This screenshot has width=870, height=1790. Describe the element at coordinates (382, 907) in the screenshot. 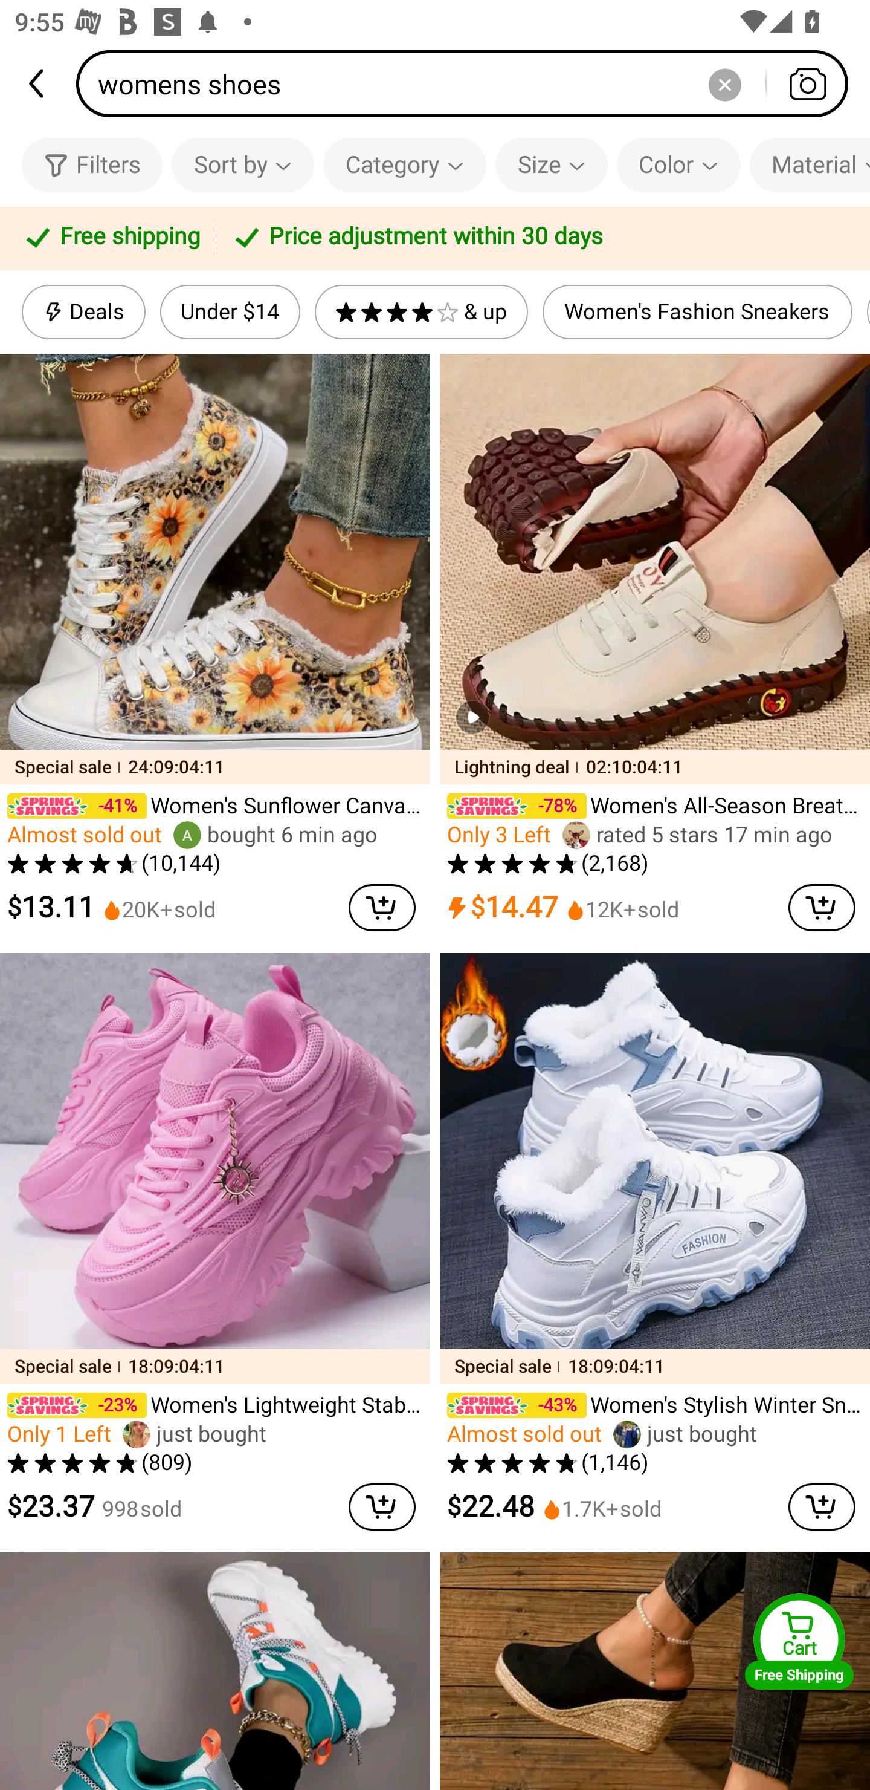

I see `cart delete` at that location.